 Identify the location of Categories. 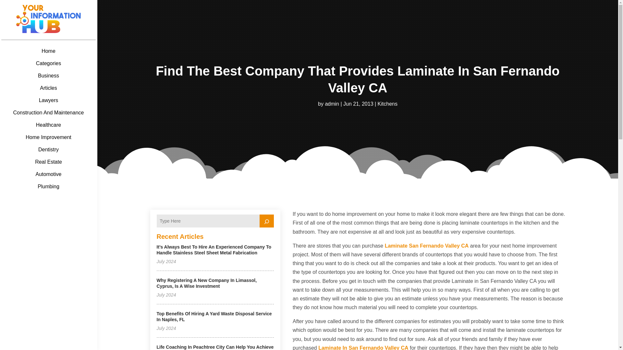
(49, 64).